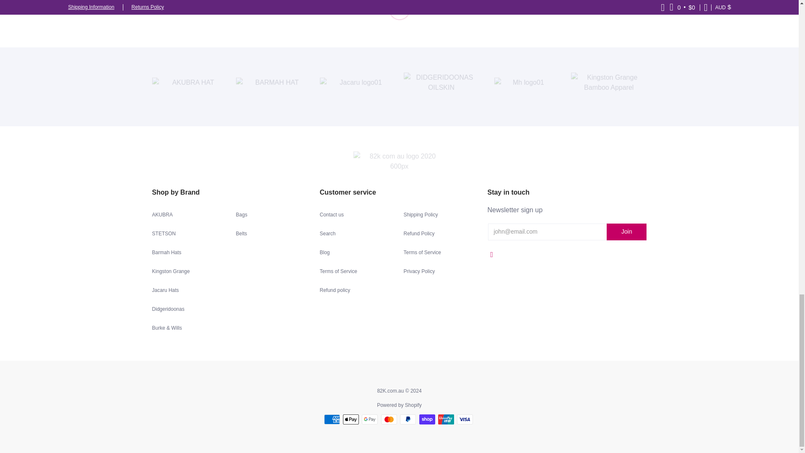 Image resolution: width=805 pixels, height=453 pixels. Describe the element at coordinates (351, 419) in the screenshot. I see `Apple Pay` at that location.